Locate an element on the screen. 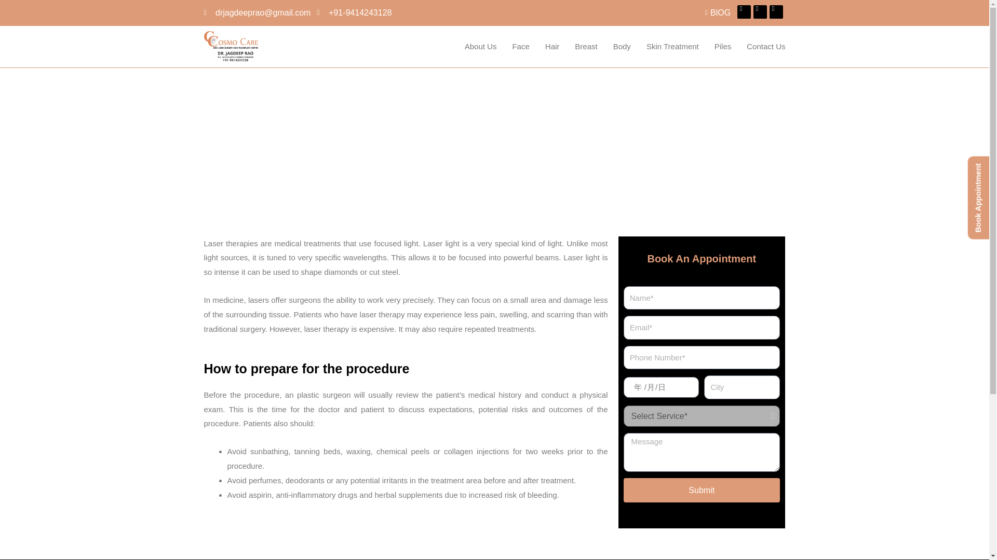 This screenshot has width=997, height=560. Instagram is located at coordinates (760, 11).